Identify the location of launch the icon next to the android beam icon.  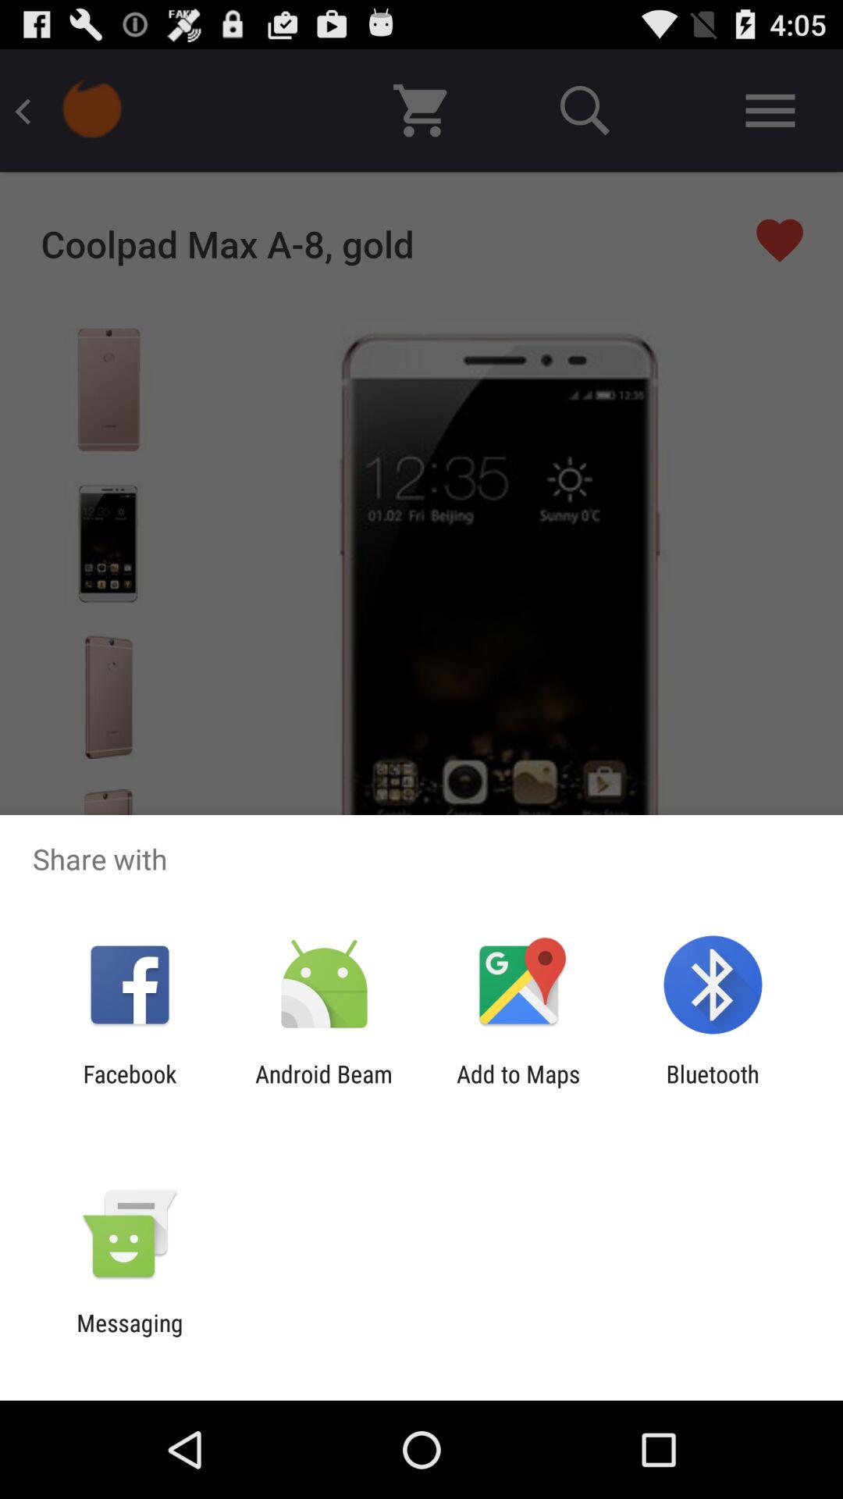
(130, 1088).